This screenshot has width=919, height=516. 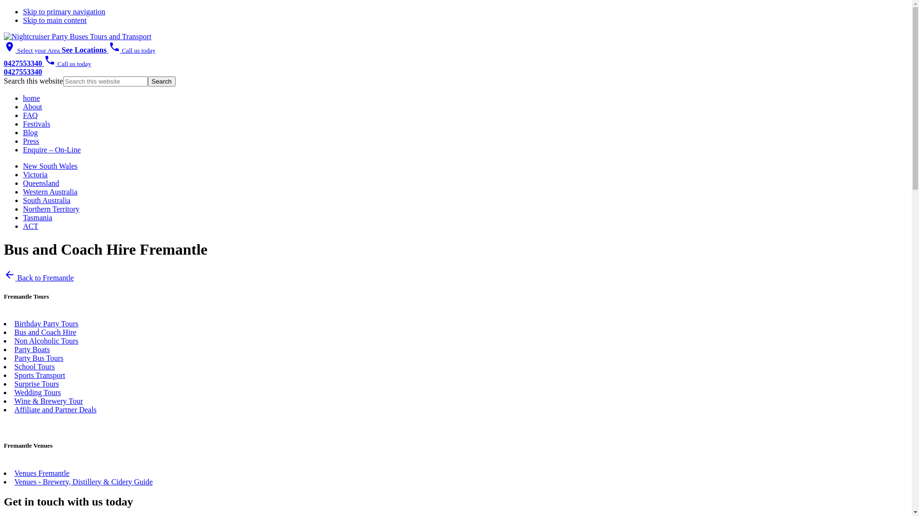 What do you see at coordinates (39, 358) in the screenshot?
I see `Party Bus Tours` at bounding box center [39, 358].